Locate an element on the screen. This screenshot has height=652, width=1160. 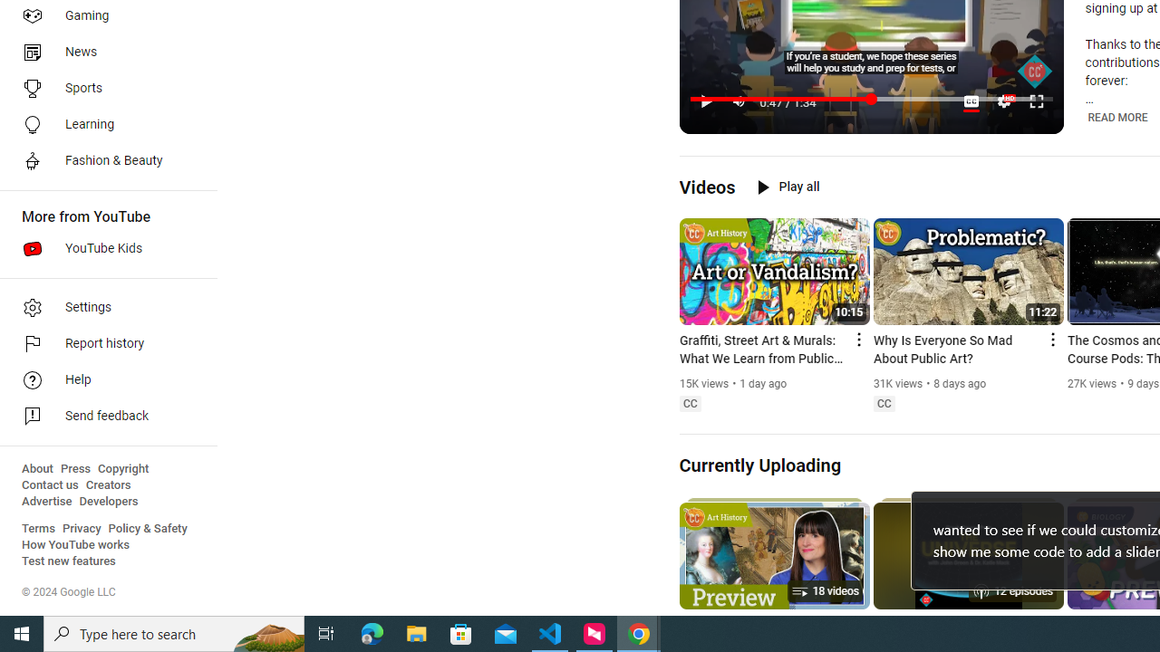
Currently Uploading is located at coordinates (759, 465).